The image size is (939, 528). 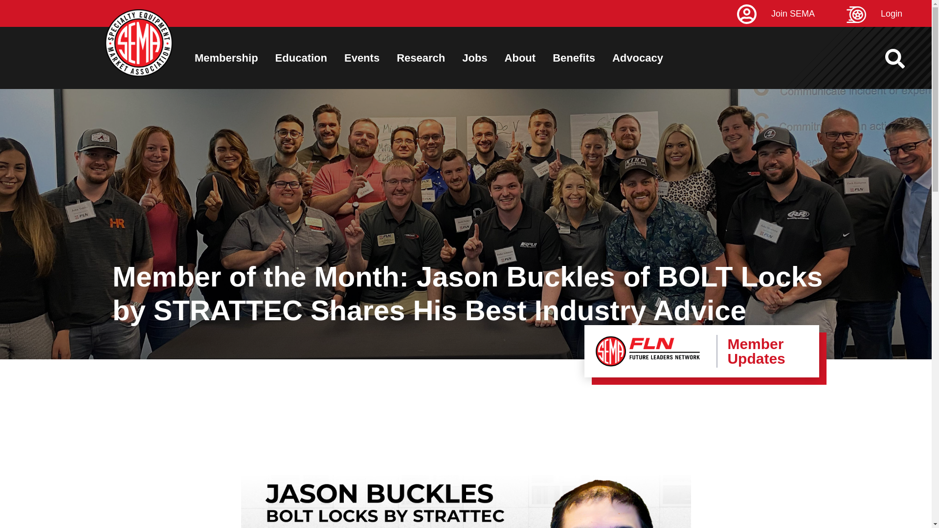 I want to click on Benefits, so click(x=574, y=58).